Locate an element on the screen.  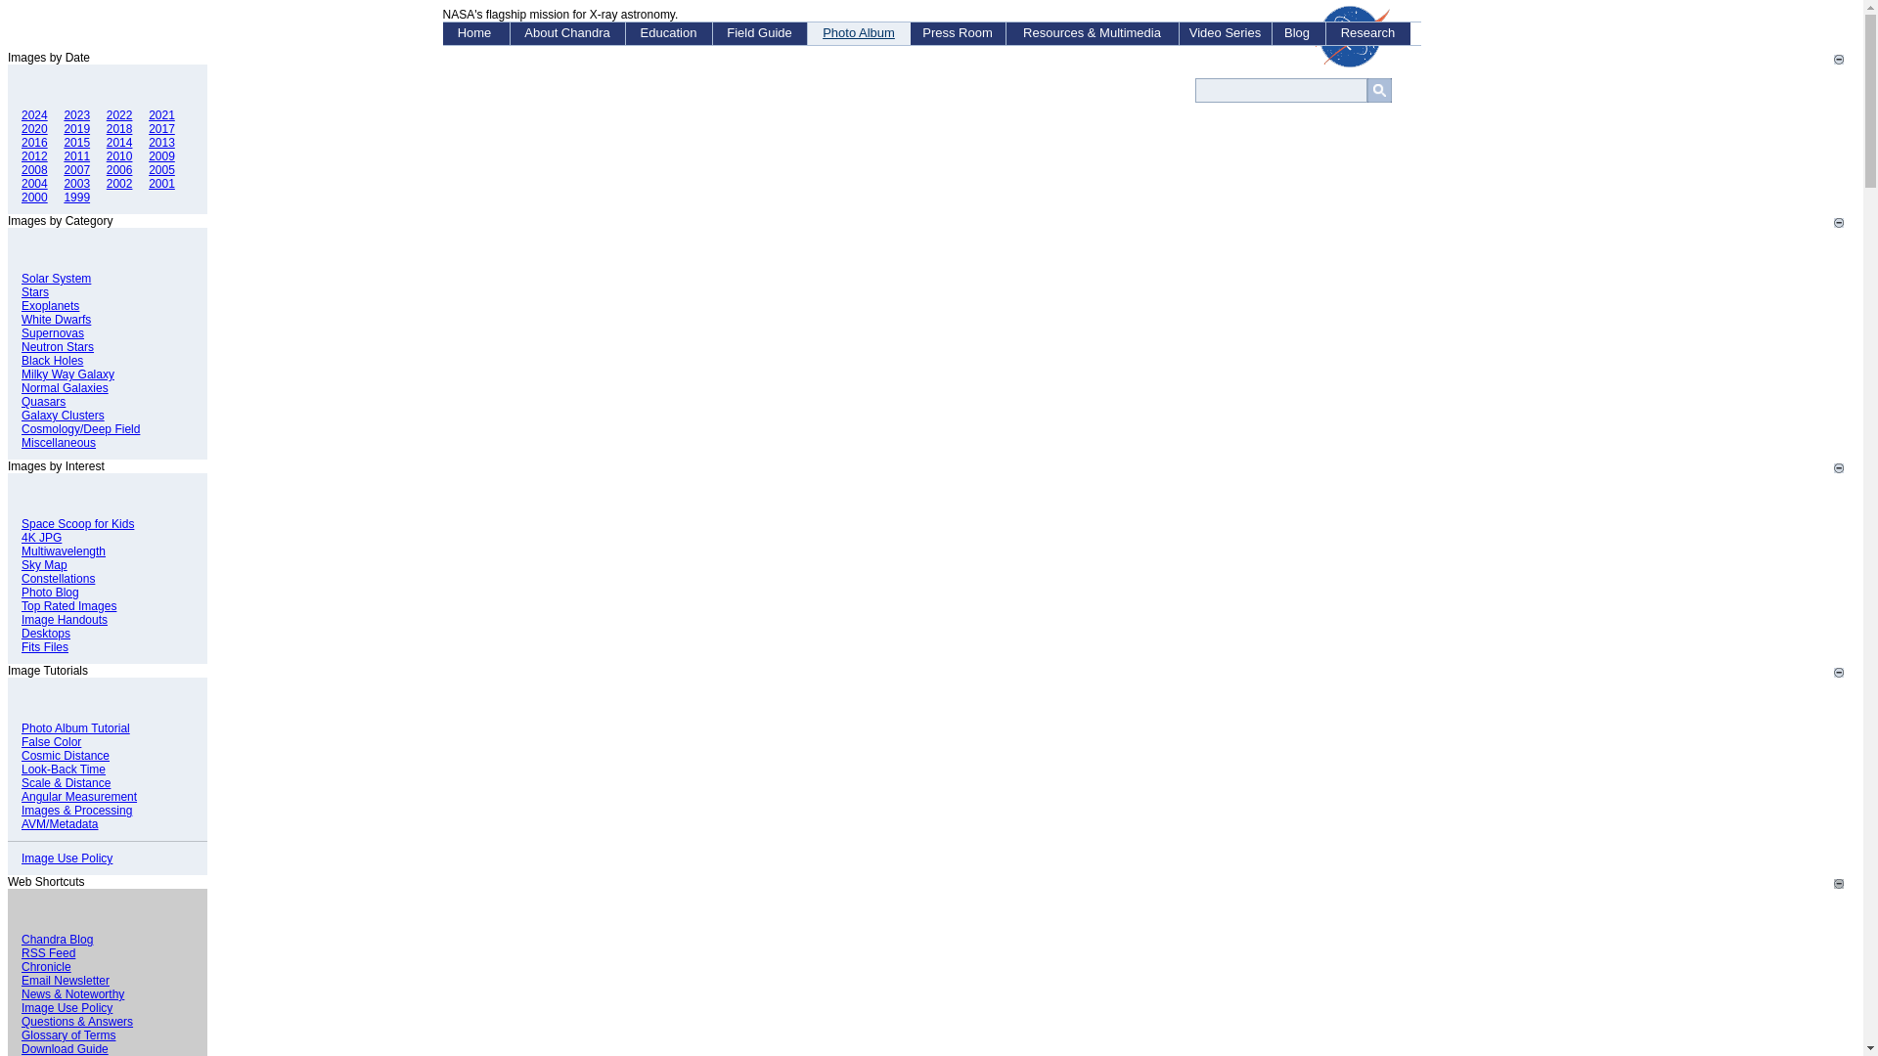
2009 is located at coordinates (160, 156).